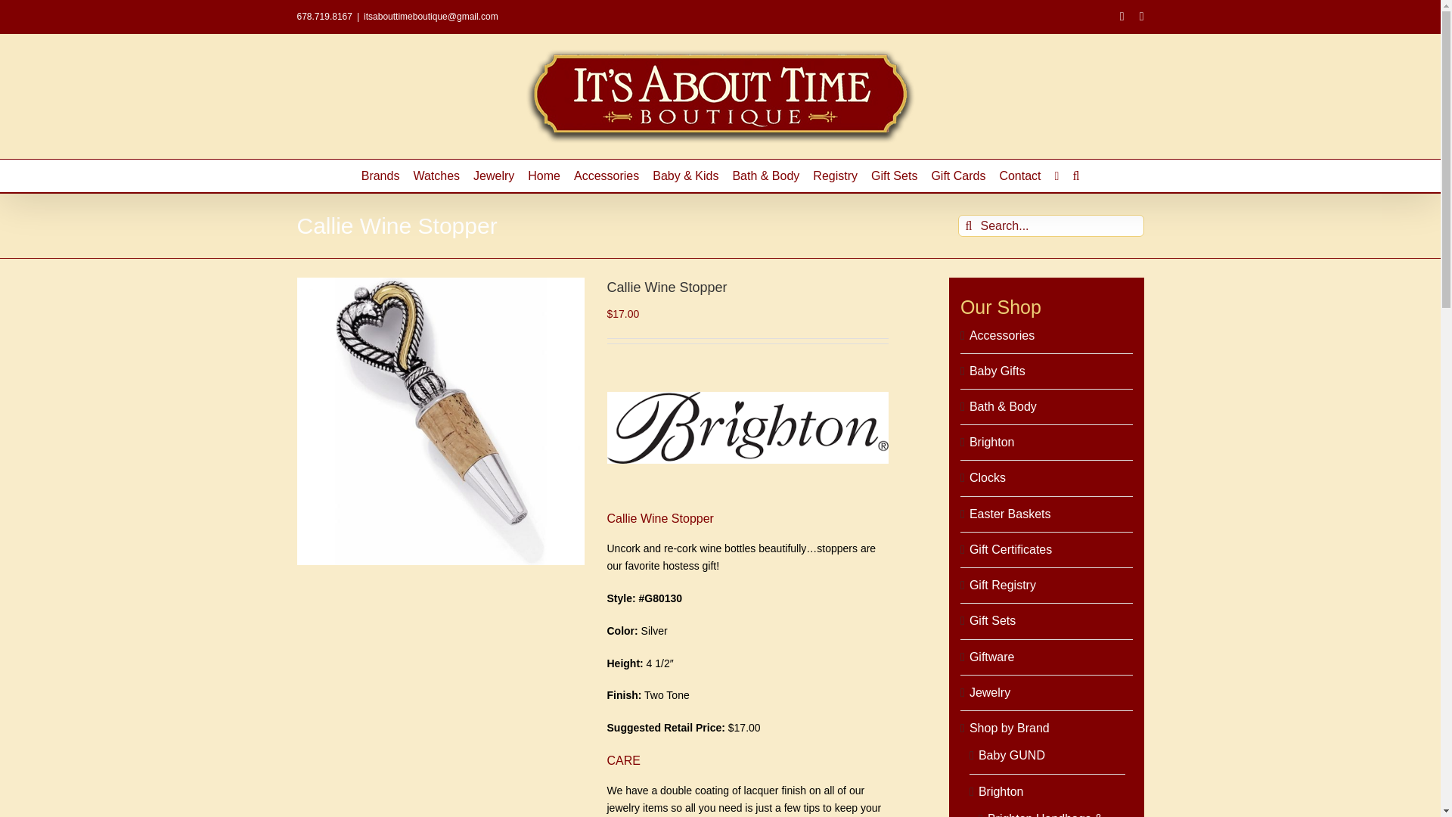  What do you see at coordinates (493, 176) in the screenshot?
I see `Jewelry` at bounding box center [493, 176].